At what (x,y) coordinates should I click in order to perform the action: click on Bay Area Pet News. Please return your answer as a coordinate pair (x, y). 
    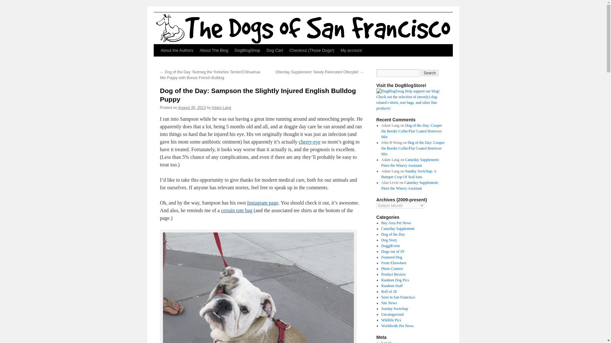
    Looking at the image, I should click on (396, 223).